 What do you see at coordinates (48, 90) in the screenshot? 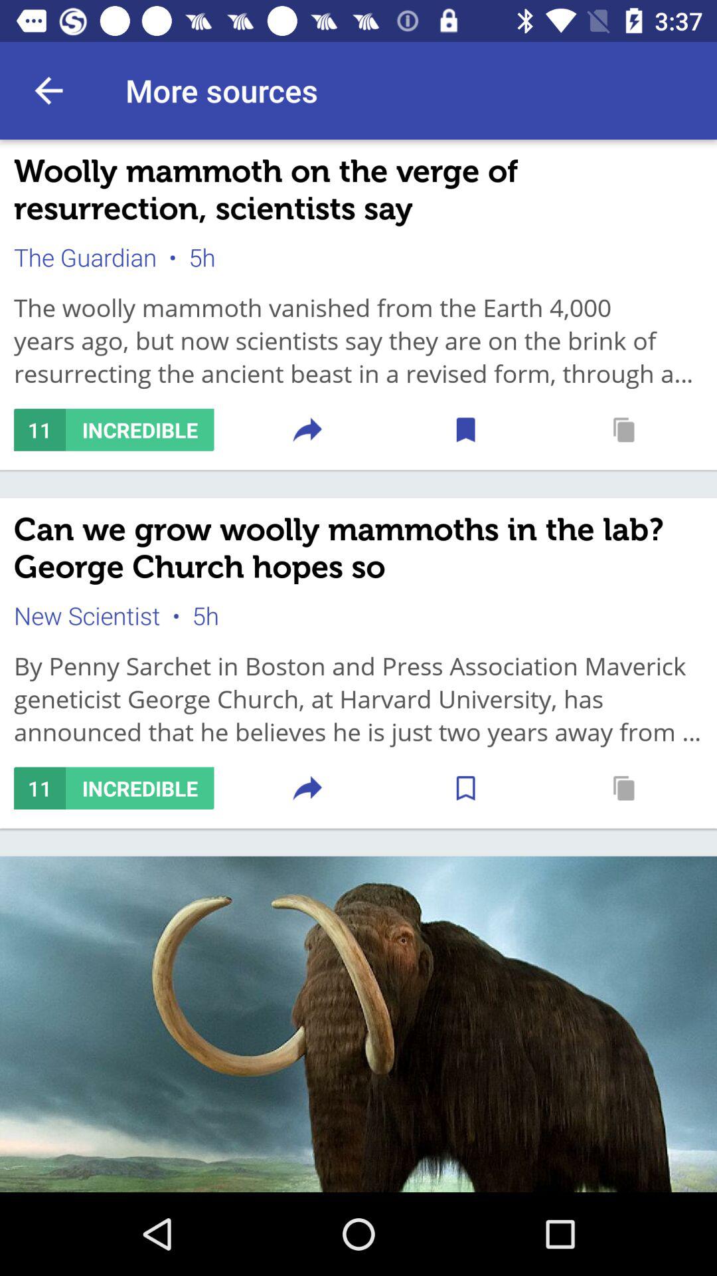
I see `turn on item above woolly mammoth on item` at bounding box center [48, 90].